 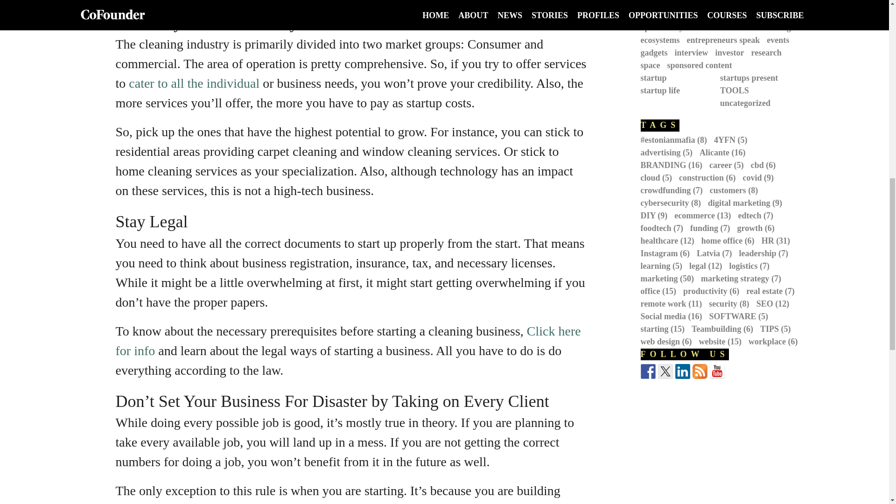 I want to click on investor, so click(x=733, y=52).